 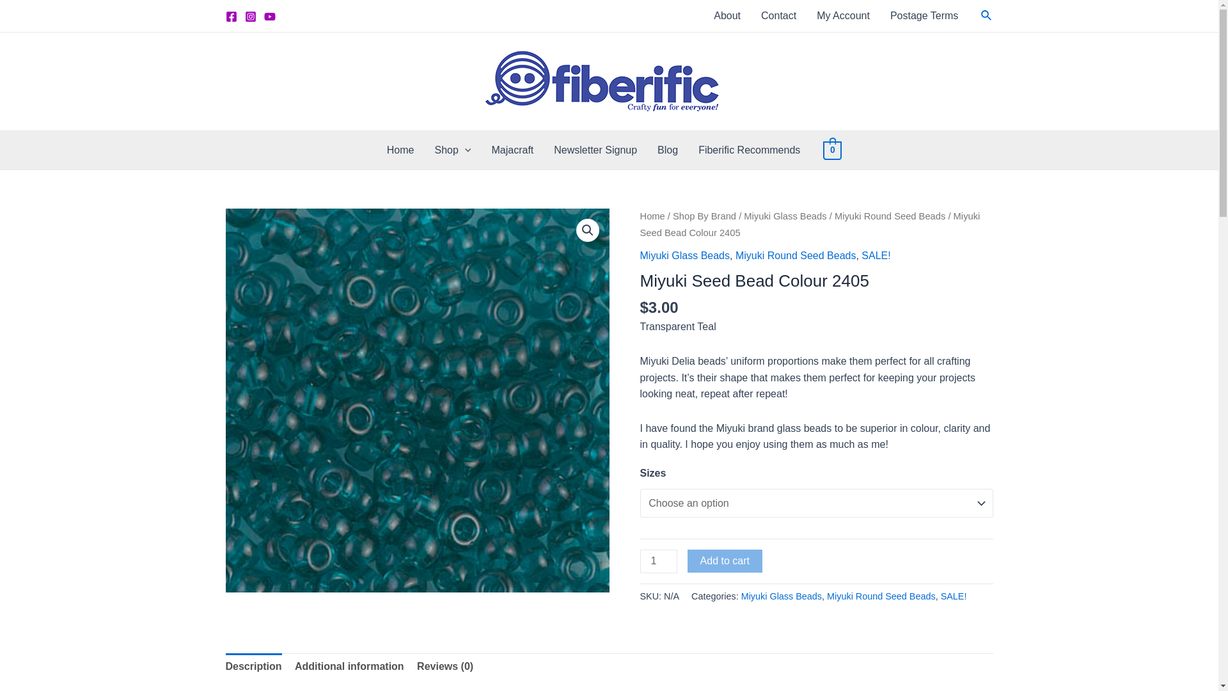 I want to click on Miyuki Glass Beads, so click(x=782, y=596).